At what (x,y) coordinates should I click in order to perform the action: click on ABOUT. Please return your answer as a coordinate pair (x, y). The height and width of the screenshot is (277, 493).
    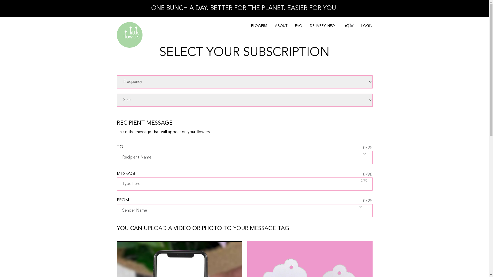
    Looking at the image, I should click on (281, 26).